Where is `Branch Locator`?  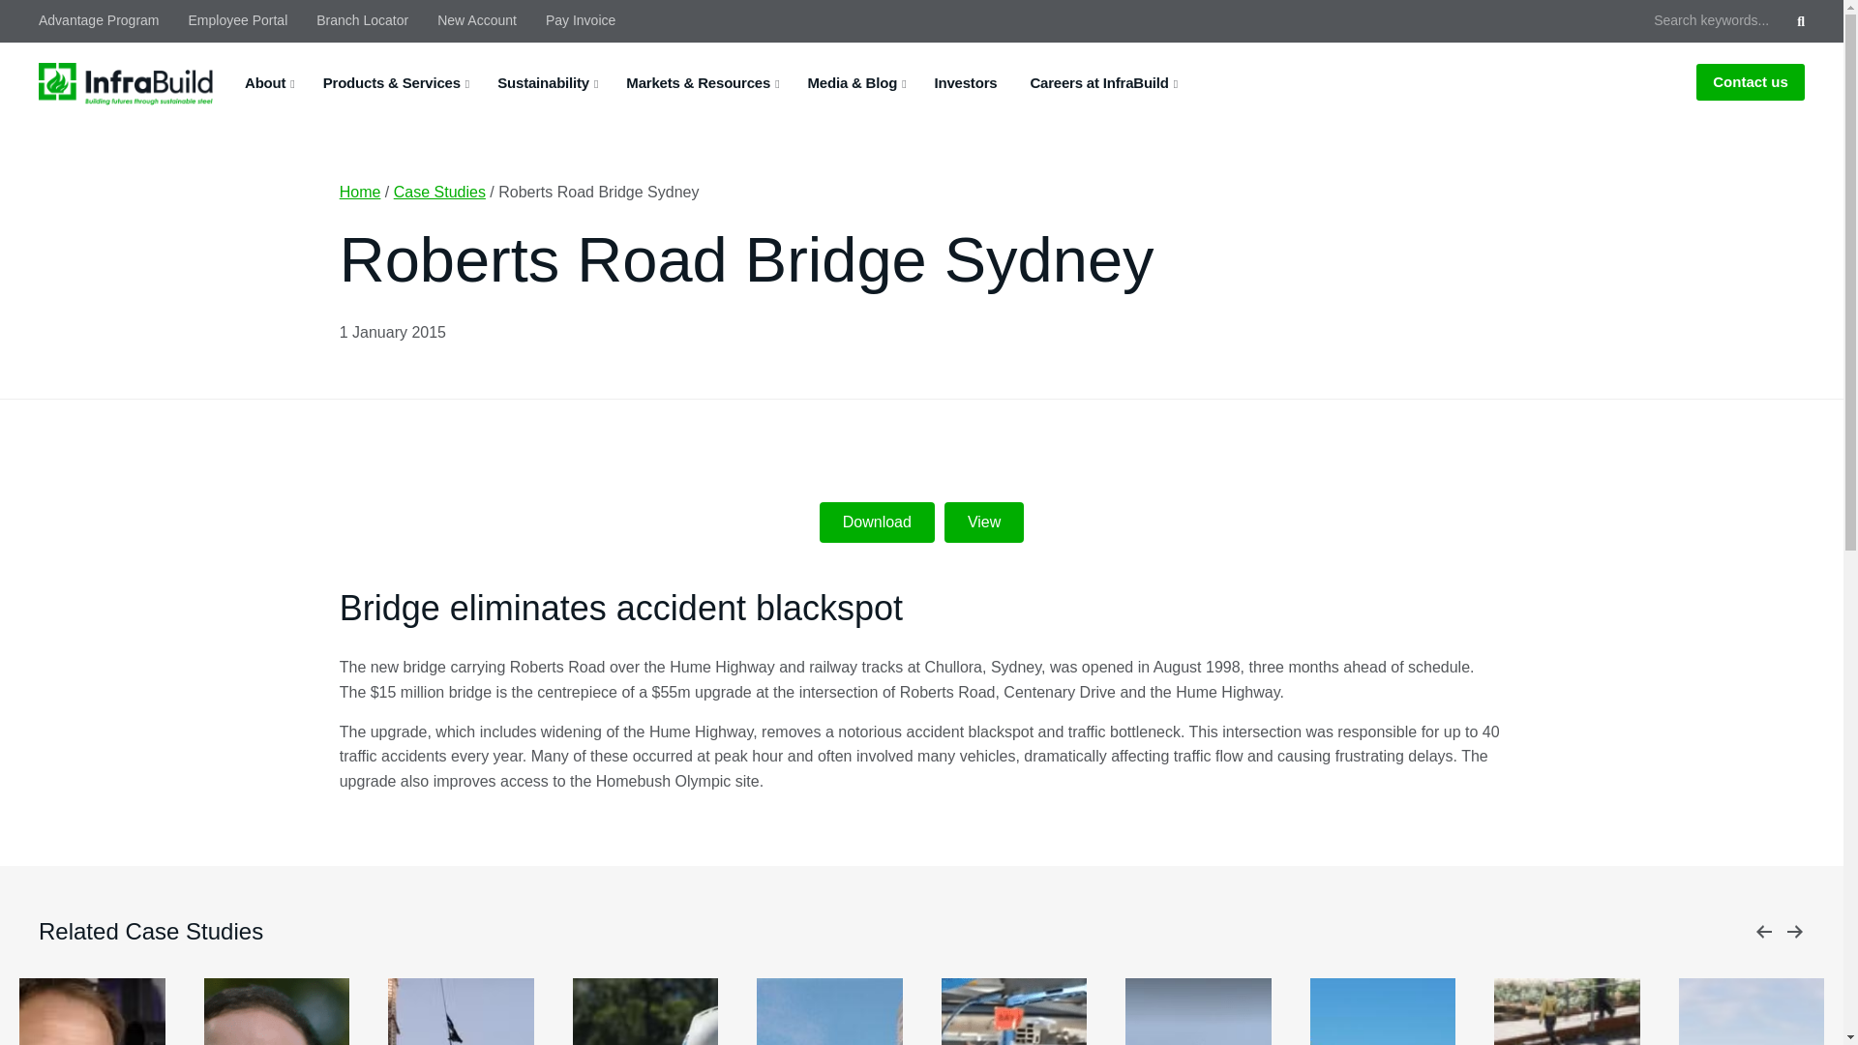
Branch Locator is located at coordinates (362, 20).